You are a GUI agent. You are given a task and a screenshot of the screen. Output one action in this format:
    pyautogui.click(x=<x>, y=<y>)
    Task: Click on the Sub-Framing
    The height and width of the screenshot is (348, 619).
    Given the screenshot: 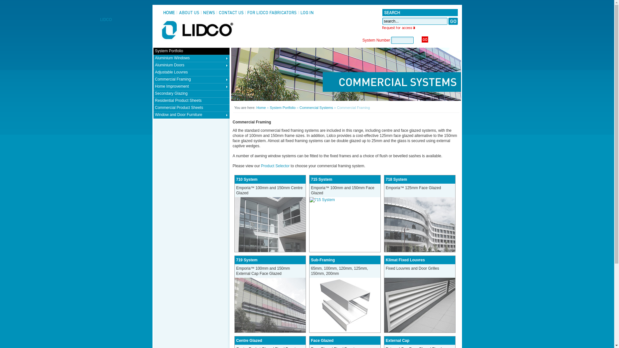 What is the action you would take?
    pyautogui.click(x=345, y=305)
    